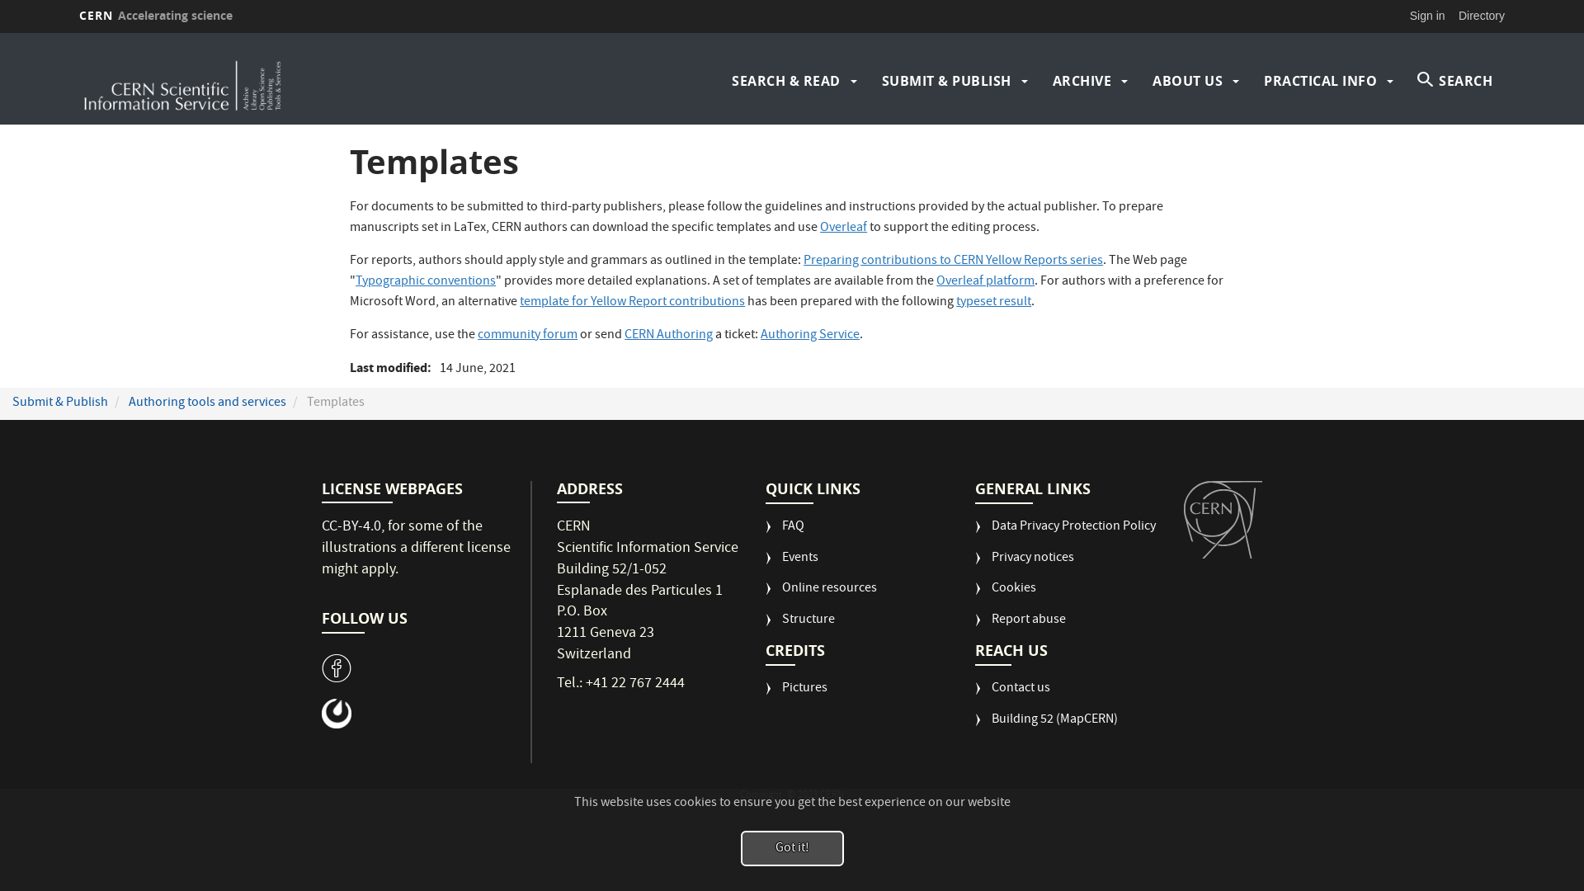 The width and height of the screenshot is (1584, 891). What do you see at coordinates (985, 282) in the screenshot?
I see `Overleaf platform` at bounding box center [985, 282].